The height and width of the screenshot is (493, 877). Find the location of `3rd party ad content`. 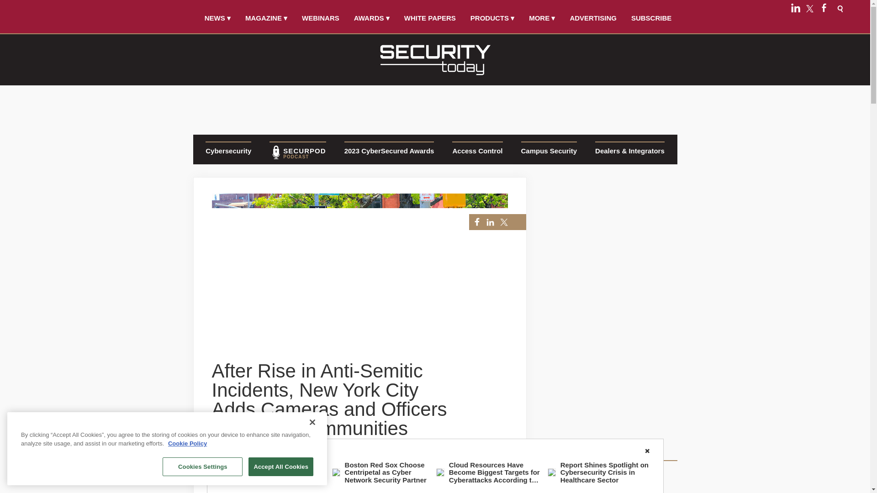

3rd party ad content is located at coordinates (434, 107).